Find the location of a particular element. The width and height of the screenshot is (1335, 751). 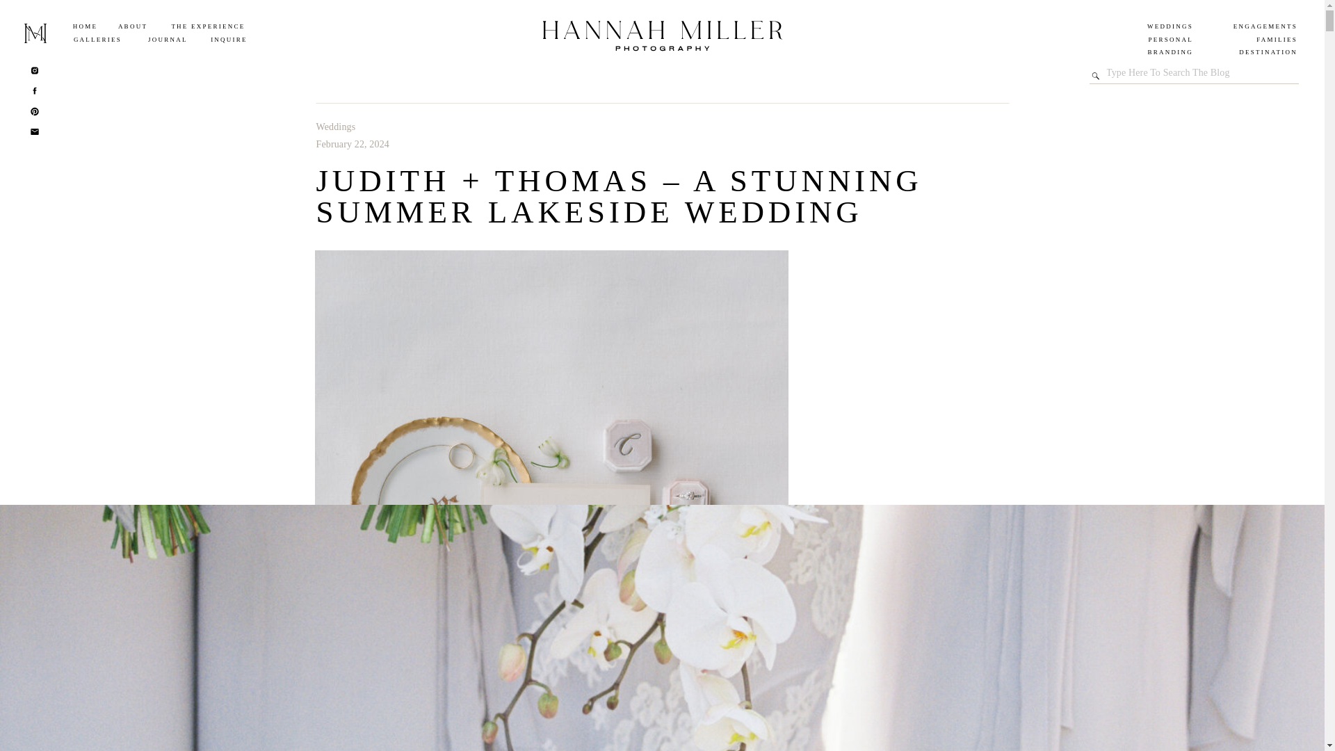

ABOUT is located at coordinates (133, 27).